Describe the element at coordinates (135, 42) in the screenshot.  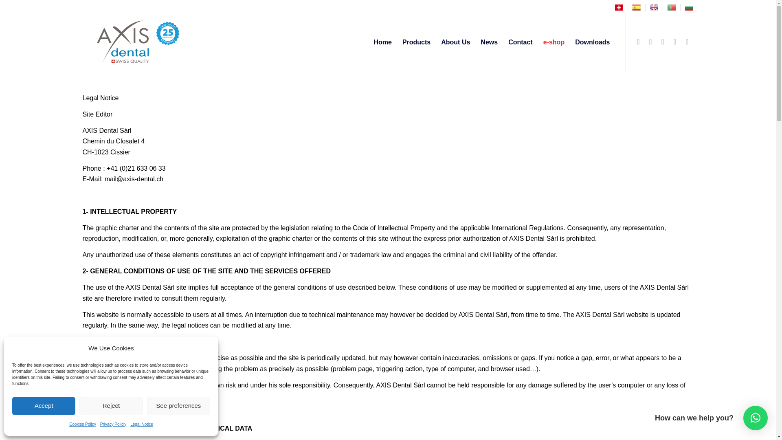
I see `logo-axis-garantia-mas-de-25-anos` at that location.